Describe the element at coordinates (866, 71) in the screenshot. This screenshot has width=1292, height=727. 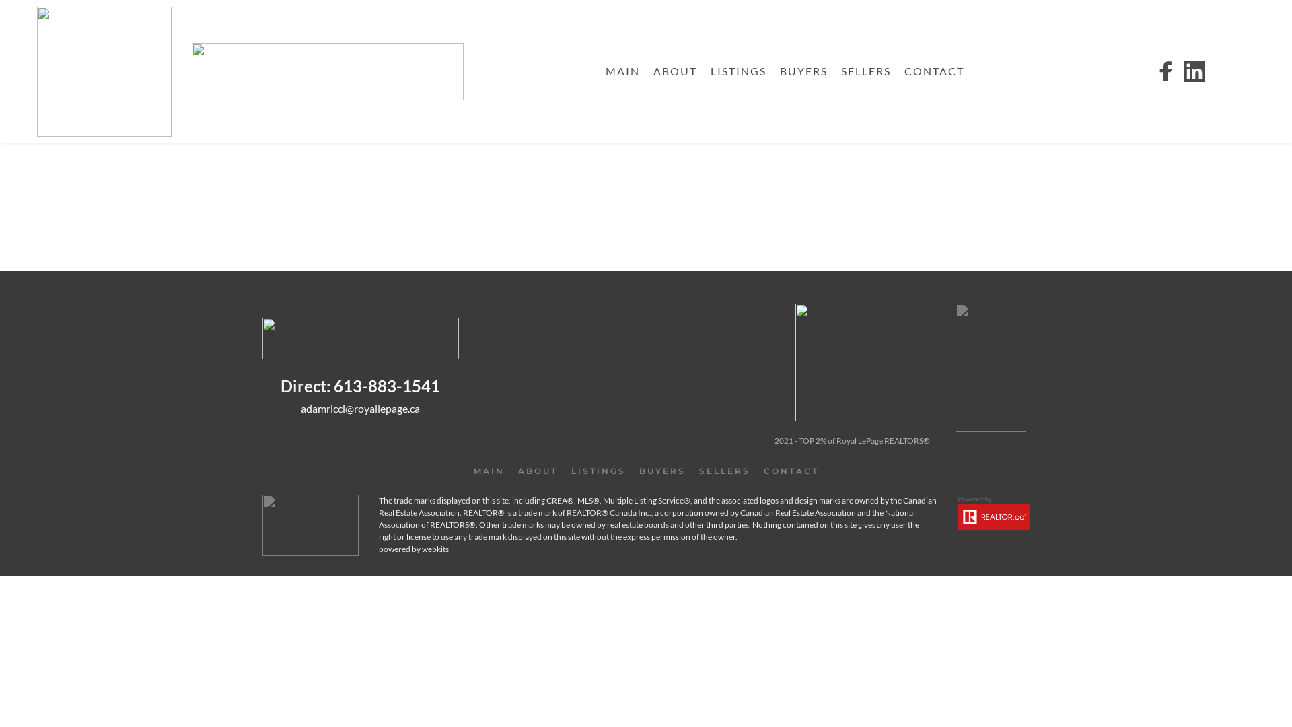
I see `SELLERS` at that location.